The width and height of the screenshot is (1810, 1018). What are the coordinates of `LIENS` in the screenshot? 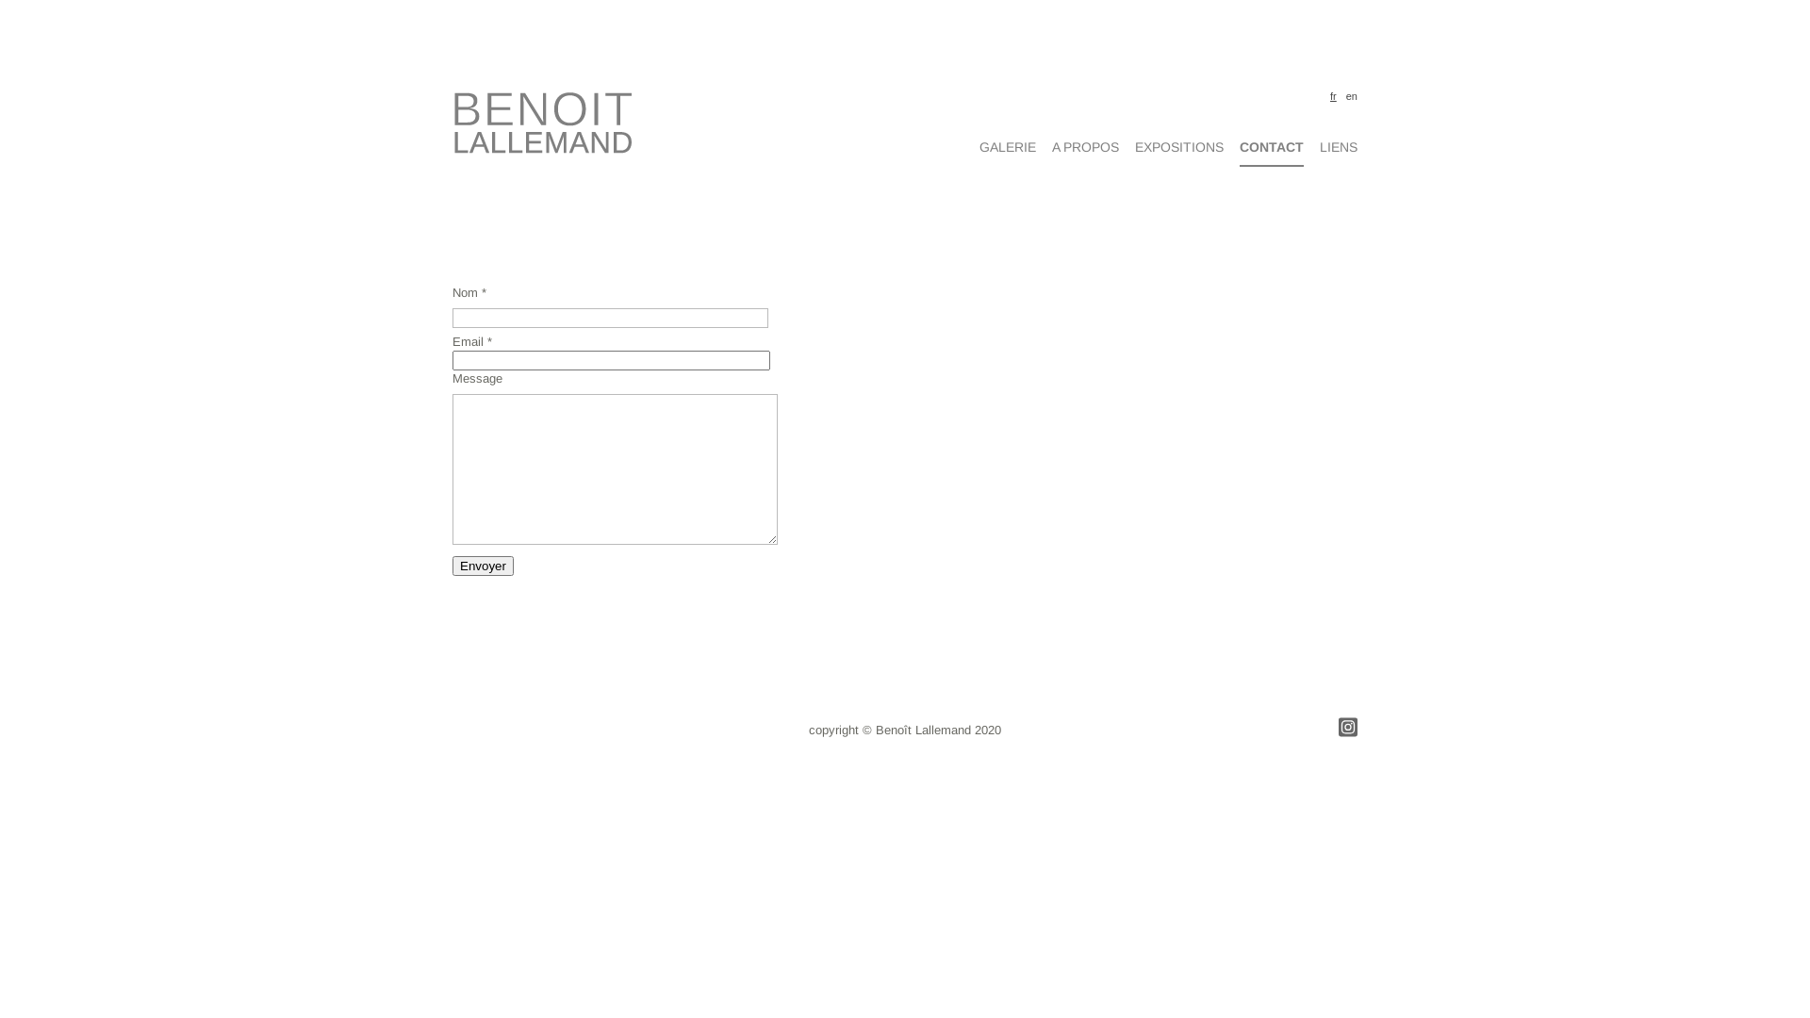 It's located at (1339, 147).